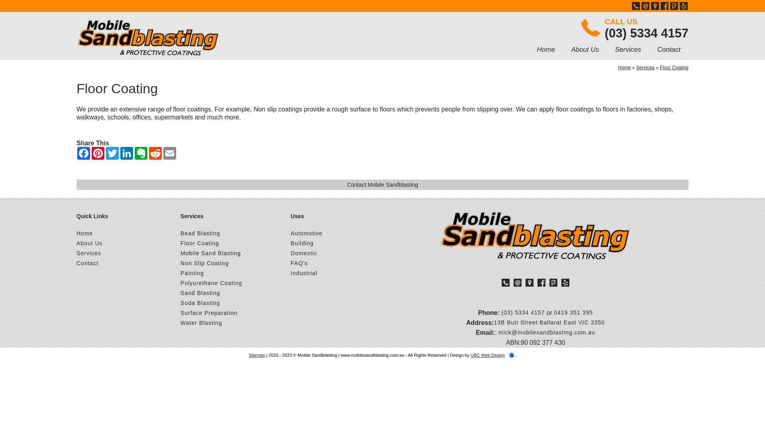  I want to click on Water Blasting, so click(202, 323).